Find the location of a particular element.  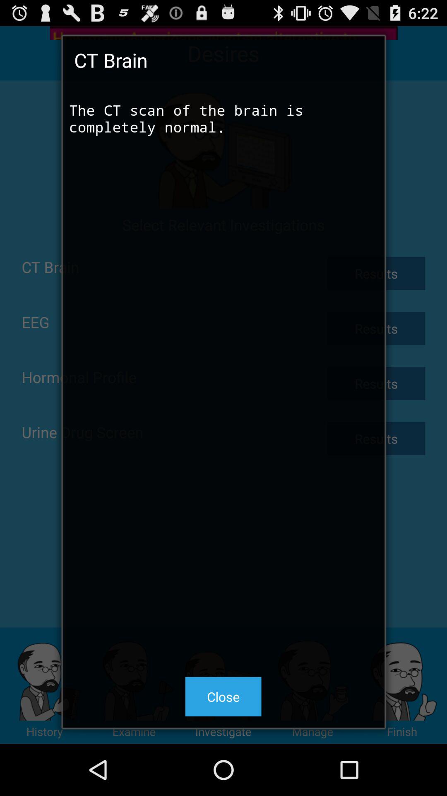

click the icon at the bottom is located at coordinates (223, 696).